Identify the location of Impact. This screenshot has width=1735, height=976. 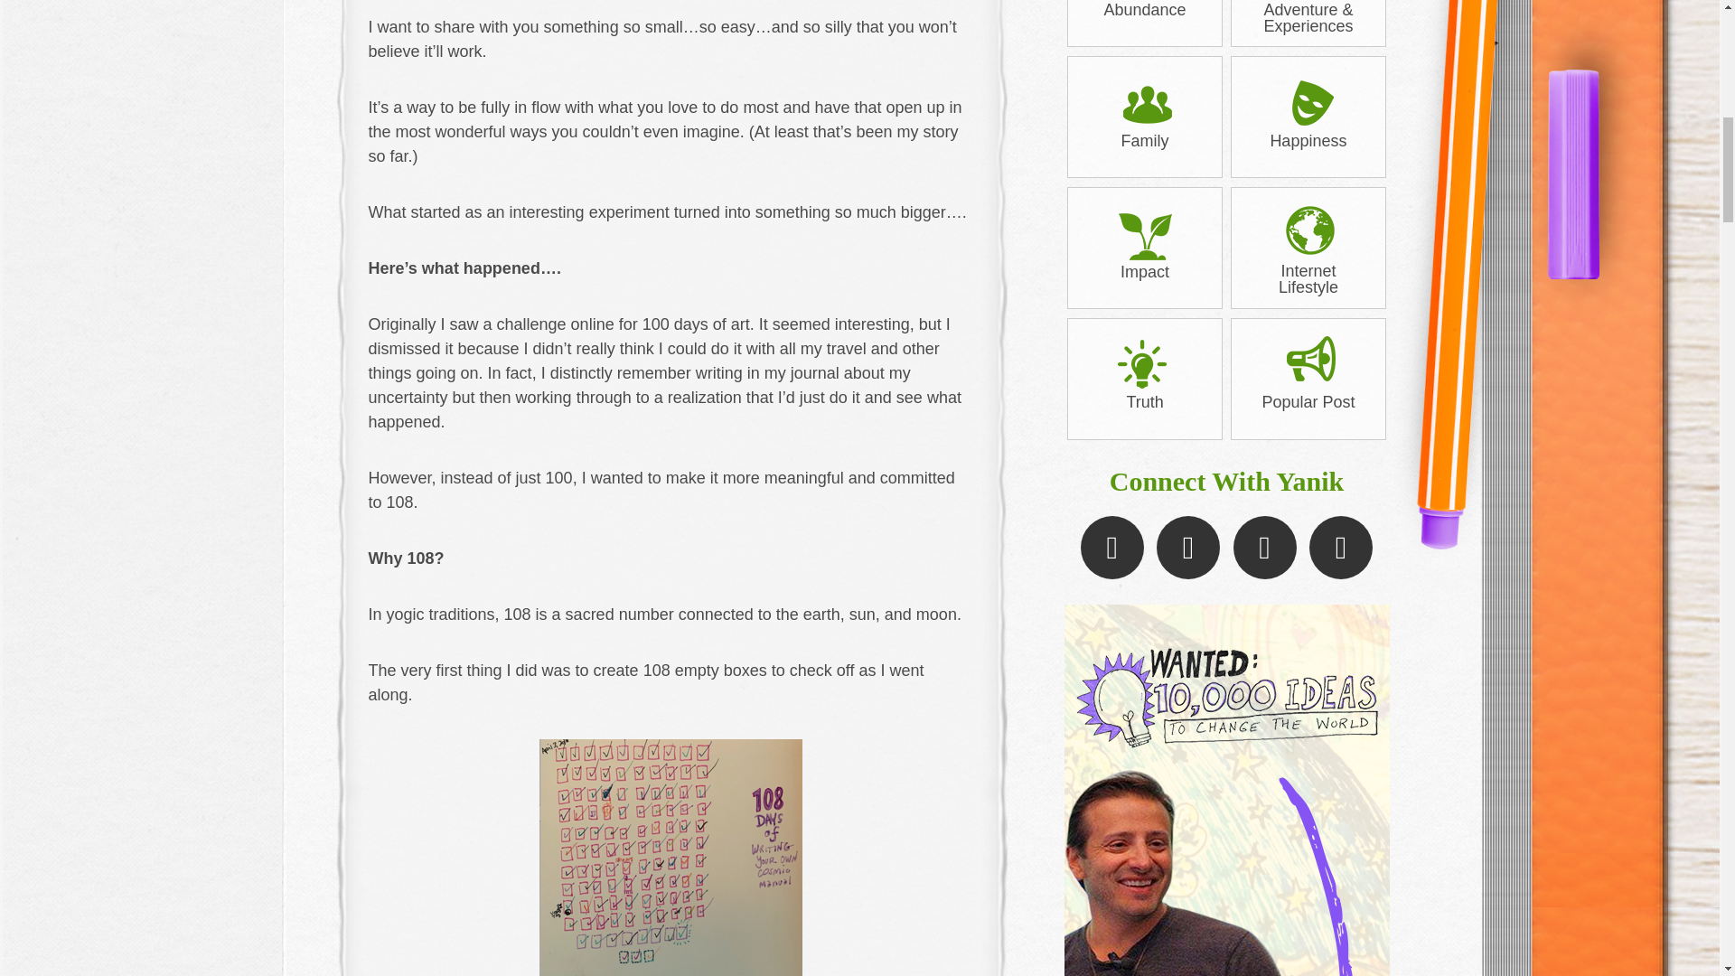
(1144, 241).